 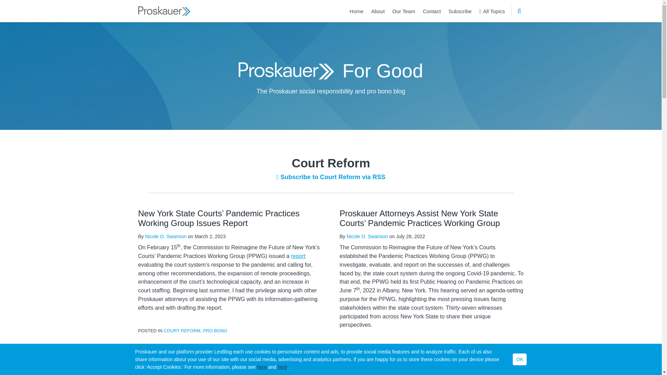 I want to click on COURT REFORM, so click(x=182, y=331).